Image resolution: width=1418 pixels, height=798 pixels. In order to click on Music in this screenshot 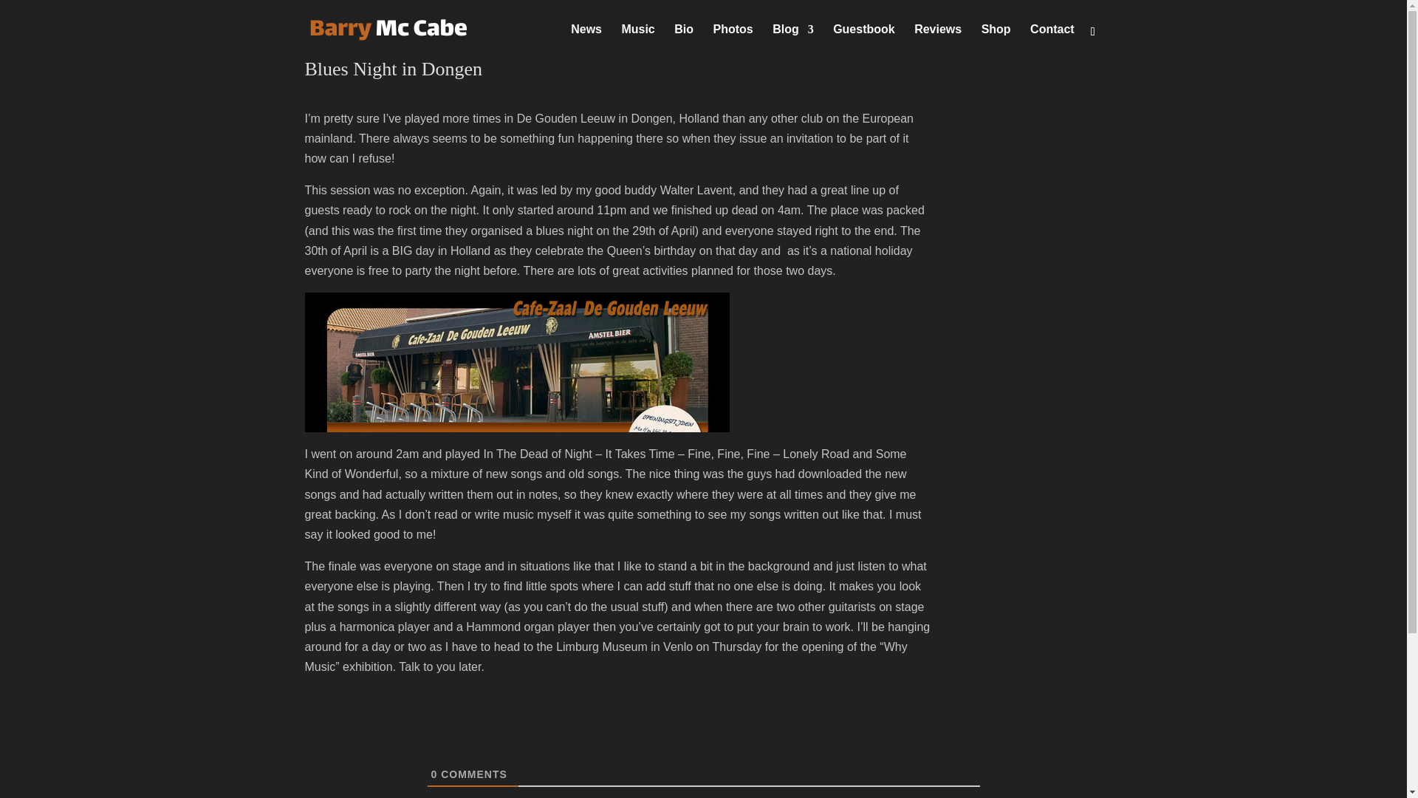, I will do `click(637, 41)`.